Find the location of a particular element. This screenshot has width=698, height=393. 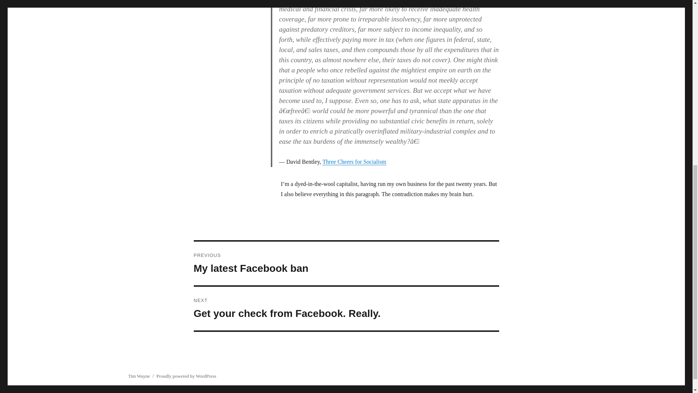

Three Cheers for Socialism is located at coordinates (346, 309).